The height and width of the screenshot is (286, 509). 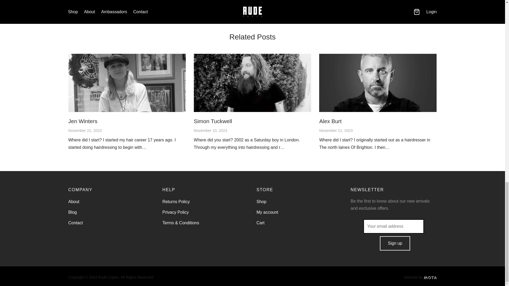 I want to click on Shop, so click(x=261, y=202).